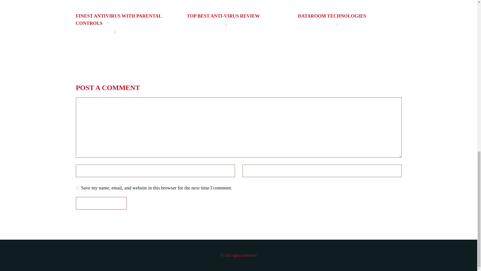 This screenshot has height=271, width=481. What do you see at coordinates (332, 16) in the screenshot?
I see `DATAROOM TECHNOLOGIES` at bounding box center [332, 16].